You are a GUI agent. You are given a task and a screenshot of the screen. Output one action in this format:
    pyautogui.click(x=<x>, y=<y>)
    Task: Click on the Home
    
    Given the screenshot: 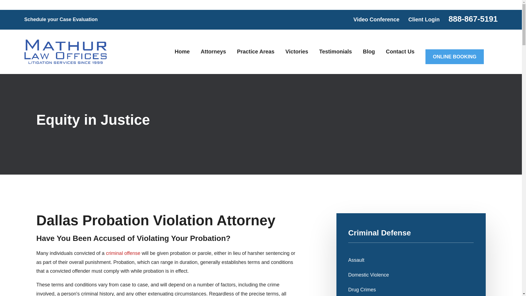 What is the action you would take?
    pyautogui.click(x=65, y=52)
    